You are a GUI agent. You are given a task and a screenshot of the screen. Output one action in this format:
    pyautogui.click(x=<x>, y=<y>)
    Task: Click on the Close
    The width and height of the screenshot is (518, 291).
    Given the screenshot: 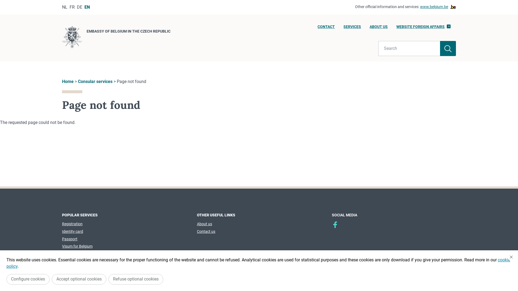 What is the action you would take?
    pyautogui.click(x=511, y=257)
    